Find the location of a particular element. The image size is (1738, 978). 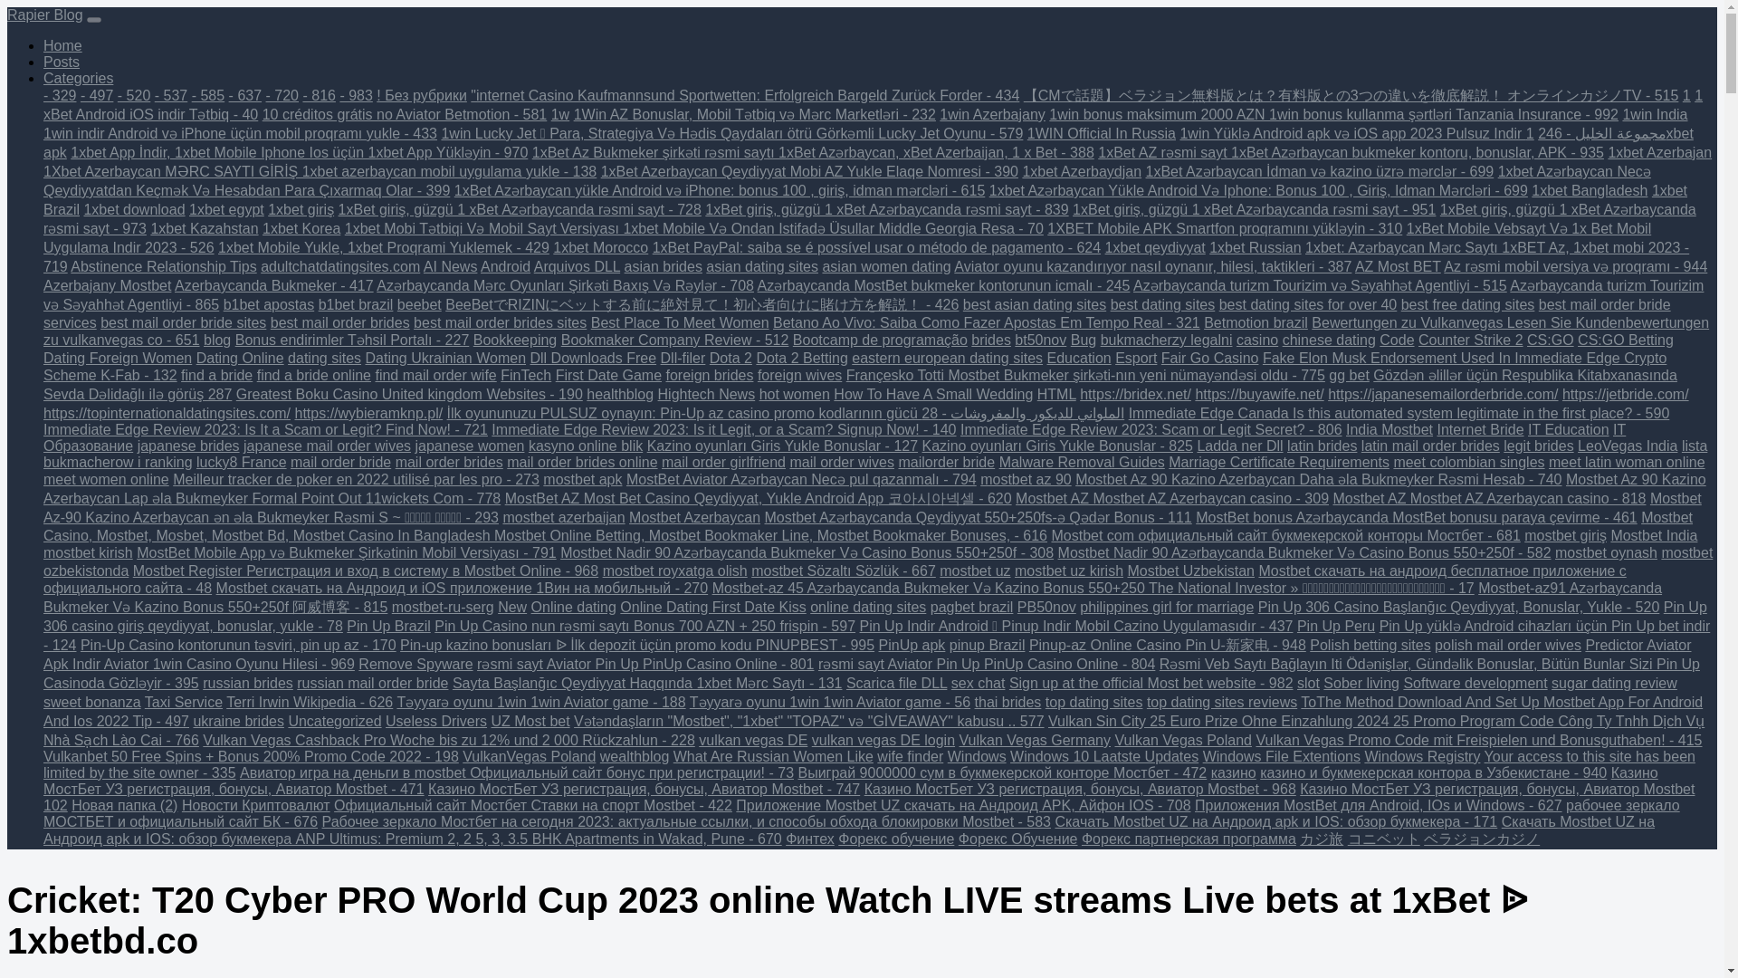

Categories is located at coordinates (78, 78).